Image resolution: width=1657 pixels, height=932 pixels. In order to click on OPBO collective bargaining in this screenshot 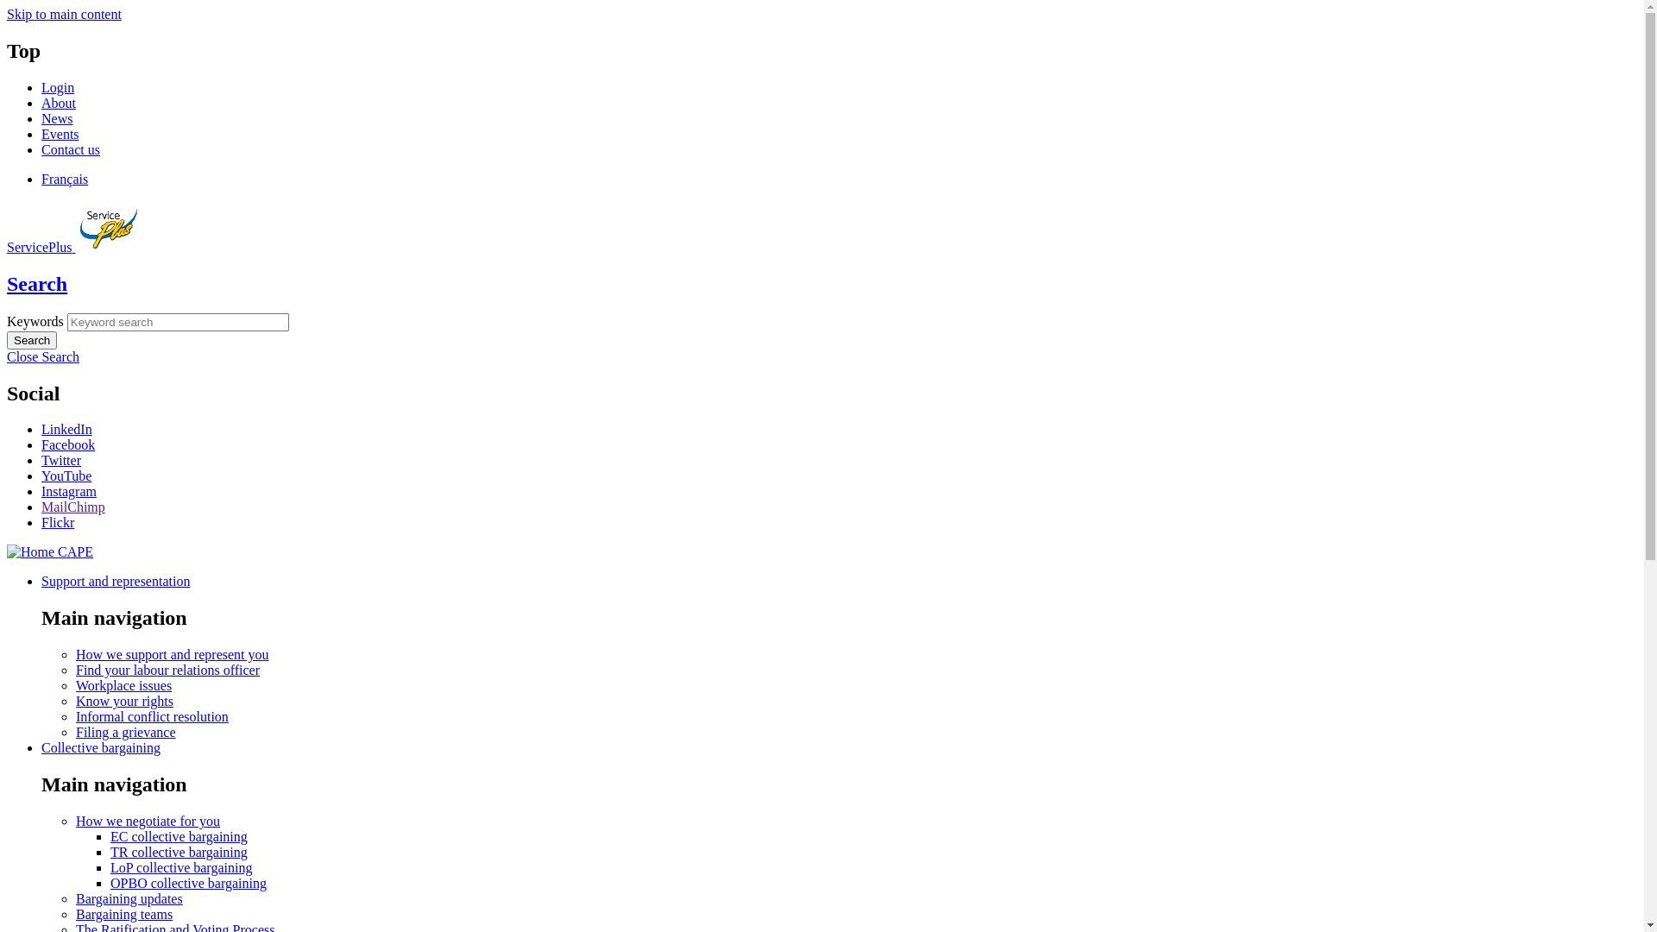, I will do `click(188, 884)`.